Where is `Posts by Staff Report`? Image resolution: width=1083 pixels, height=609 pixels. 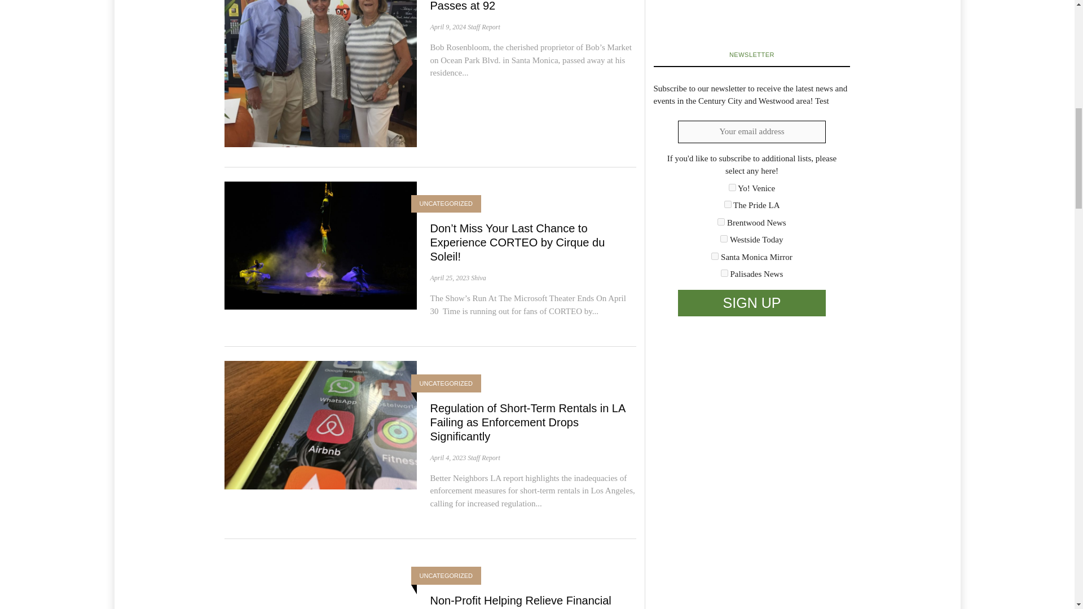
Posts by Staff Report is located at coordinates (484, 27).